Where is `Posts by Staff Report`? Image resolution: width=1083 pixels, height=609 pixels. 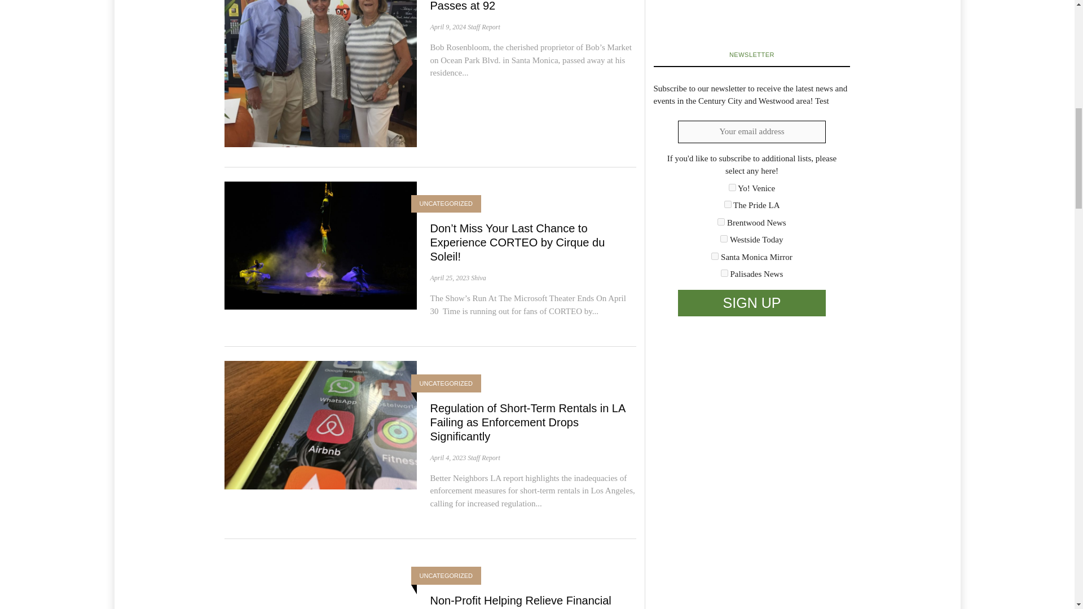
Posts by Staff Report is located at coordinates (484, 27).